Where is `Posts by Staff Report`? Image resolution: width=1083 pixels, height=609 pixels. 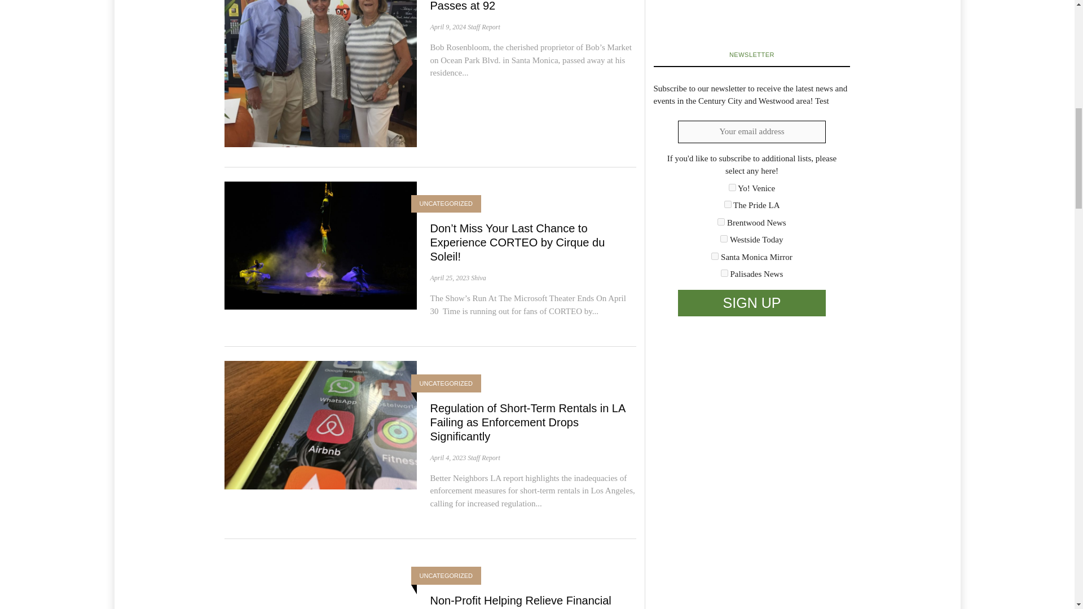
Posts by Staff Report is located at coordinates (484, 27).